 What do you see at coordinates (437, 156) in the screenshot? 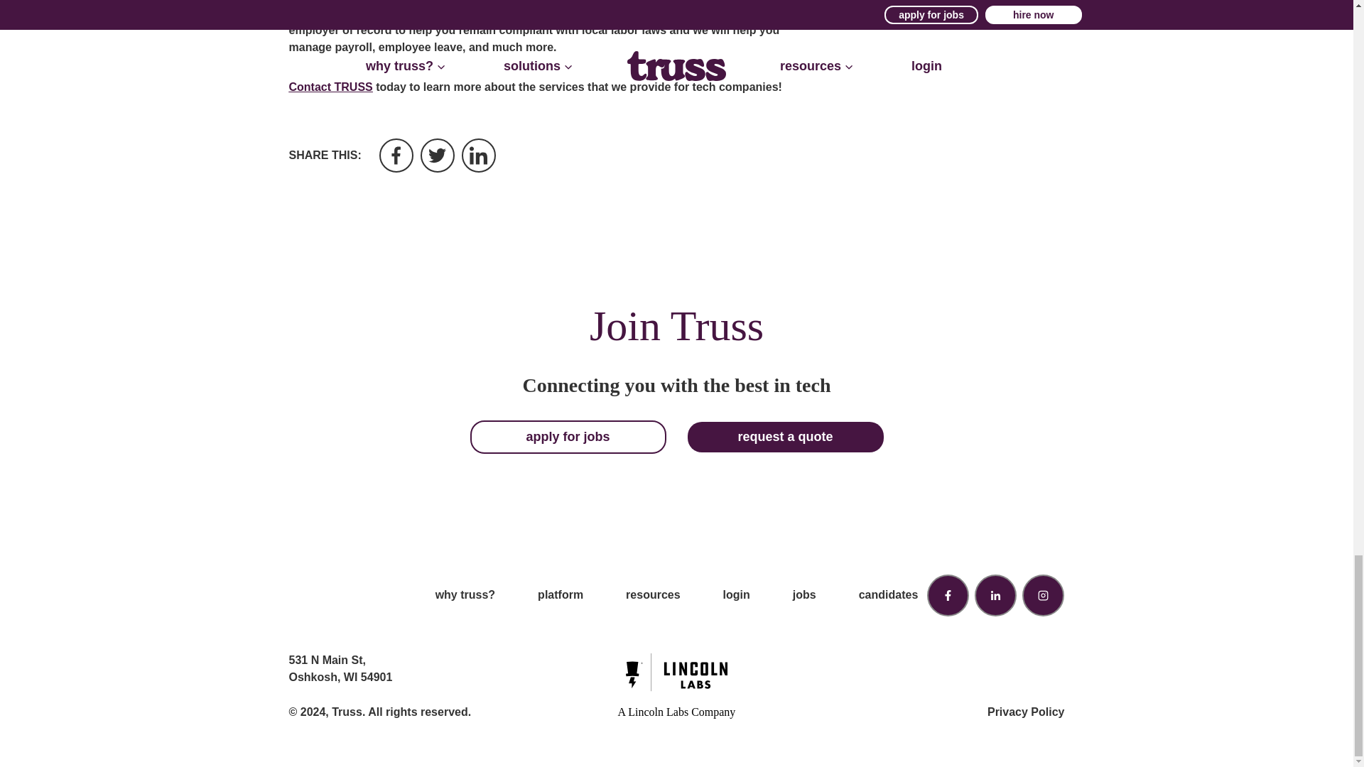
I see `Share in Twitter` at bounding box center [437, 156].